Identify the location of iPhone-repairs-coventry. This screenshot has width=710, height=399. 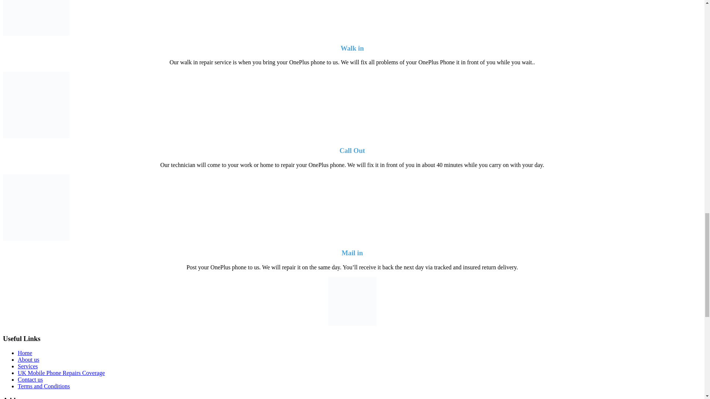
(36, 105).